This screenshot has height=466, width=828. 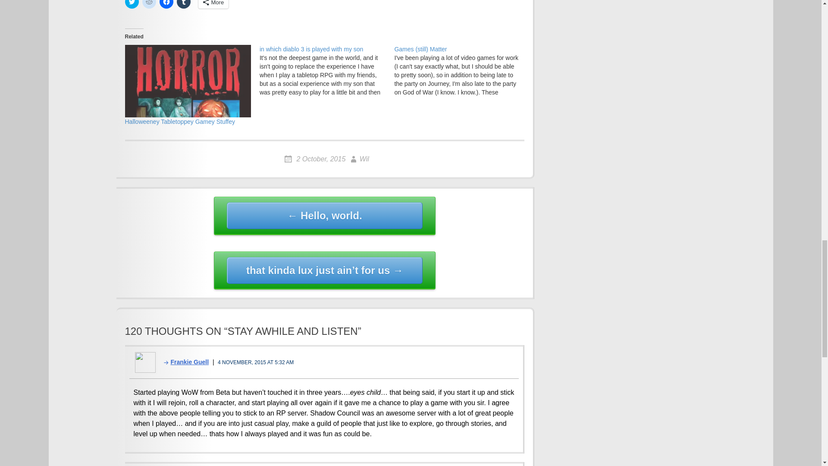 I want to click on Halloweeney Tabletoppey Gamey Stuffey, so click(x=180, y=122).